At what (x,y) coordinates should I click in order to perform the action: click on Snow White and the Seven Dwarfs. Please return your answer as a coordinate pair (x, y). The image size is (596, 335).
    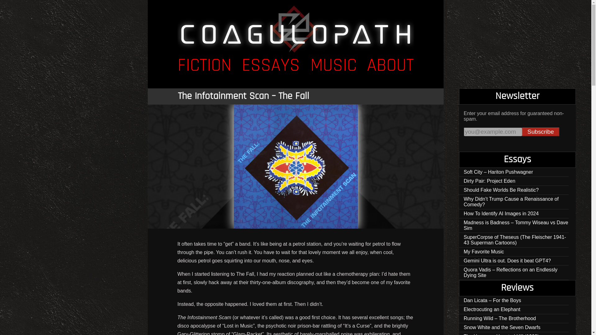
    Looking at the image, I should click on (514, 328).